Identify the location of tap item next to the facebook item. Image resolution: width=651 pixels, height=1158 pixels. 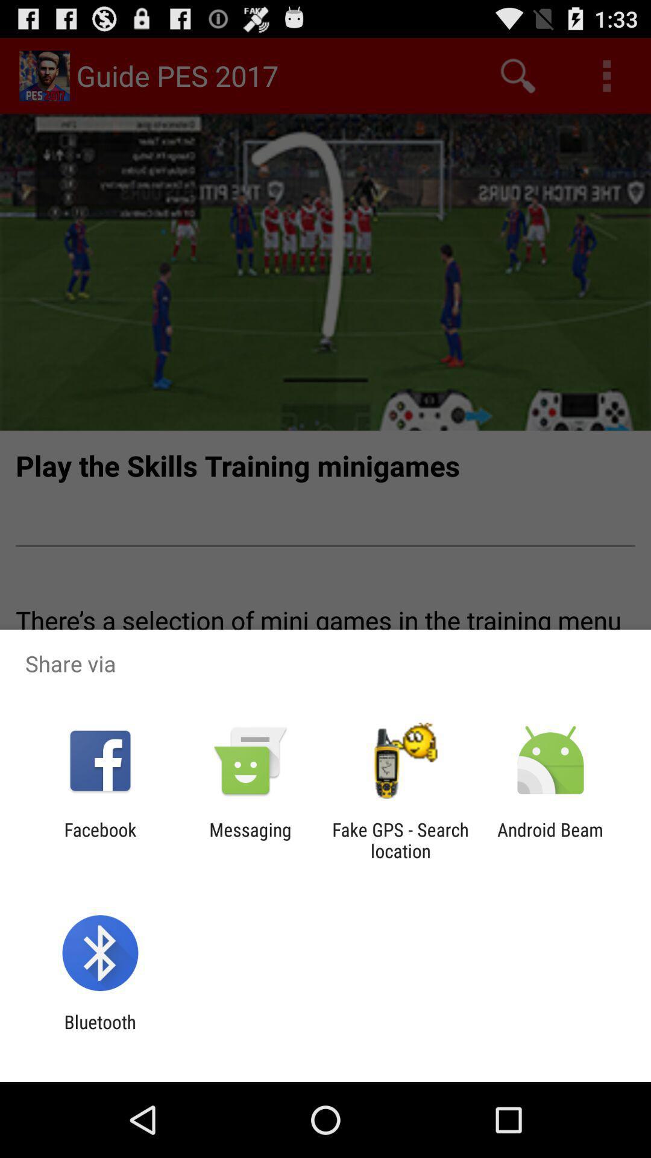
(250, 840).